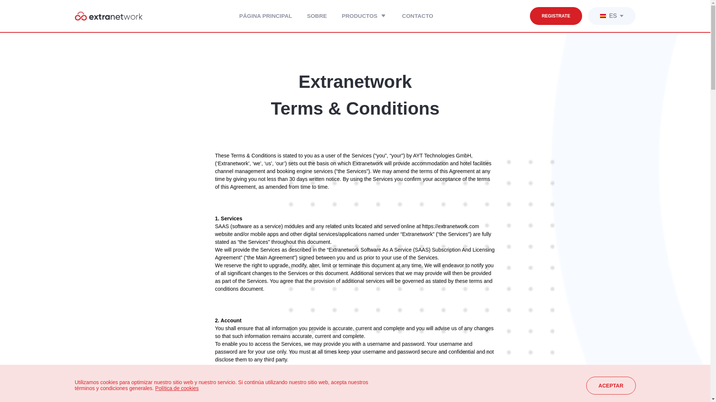 The height and width of the screenshot is (402, 716). Describe the element at coordinates (317, 16) in the screenshot. I see `Sobre` at that location.